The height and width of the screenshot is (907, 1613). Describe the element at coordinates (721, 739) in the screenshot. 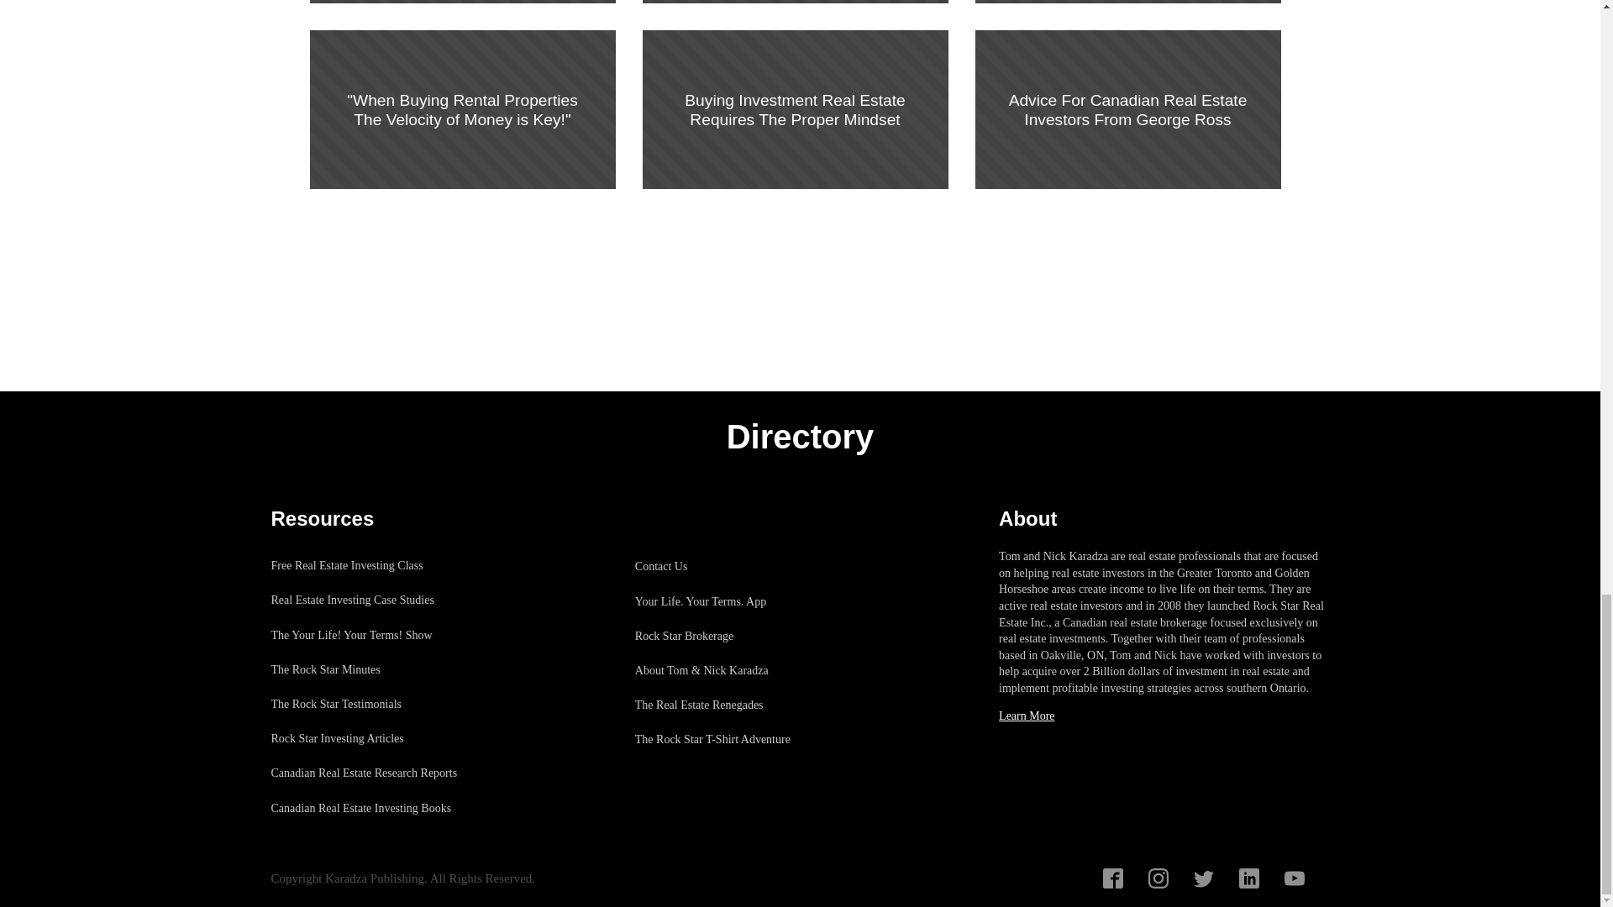

I see `The Rock Star T-Shirt Adventure` at that location.